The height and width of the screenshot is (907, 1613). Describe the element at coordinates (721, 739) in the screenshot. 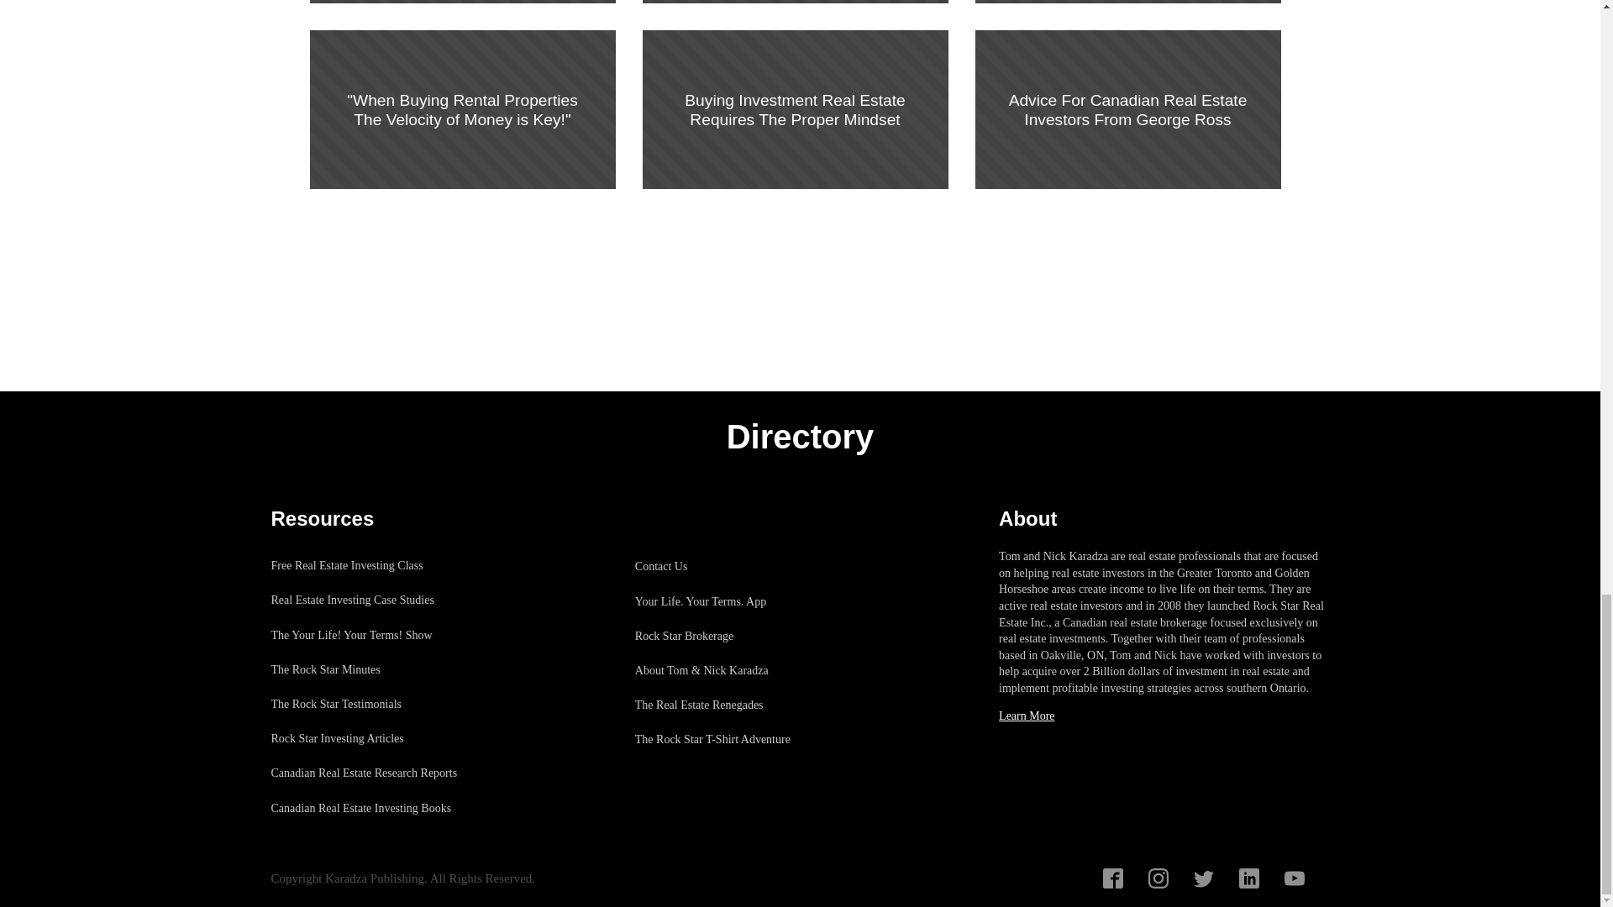

I see `The Rock Star T-Shirt Adventure` at that location.